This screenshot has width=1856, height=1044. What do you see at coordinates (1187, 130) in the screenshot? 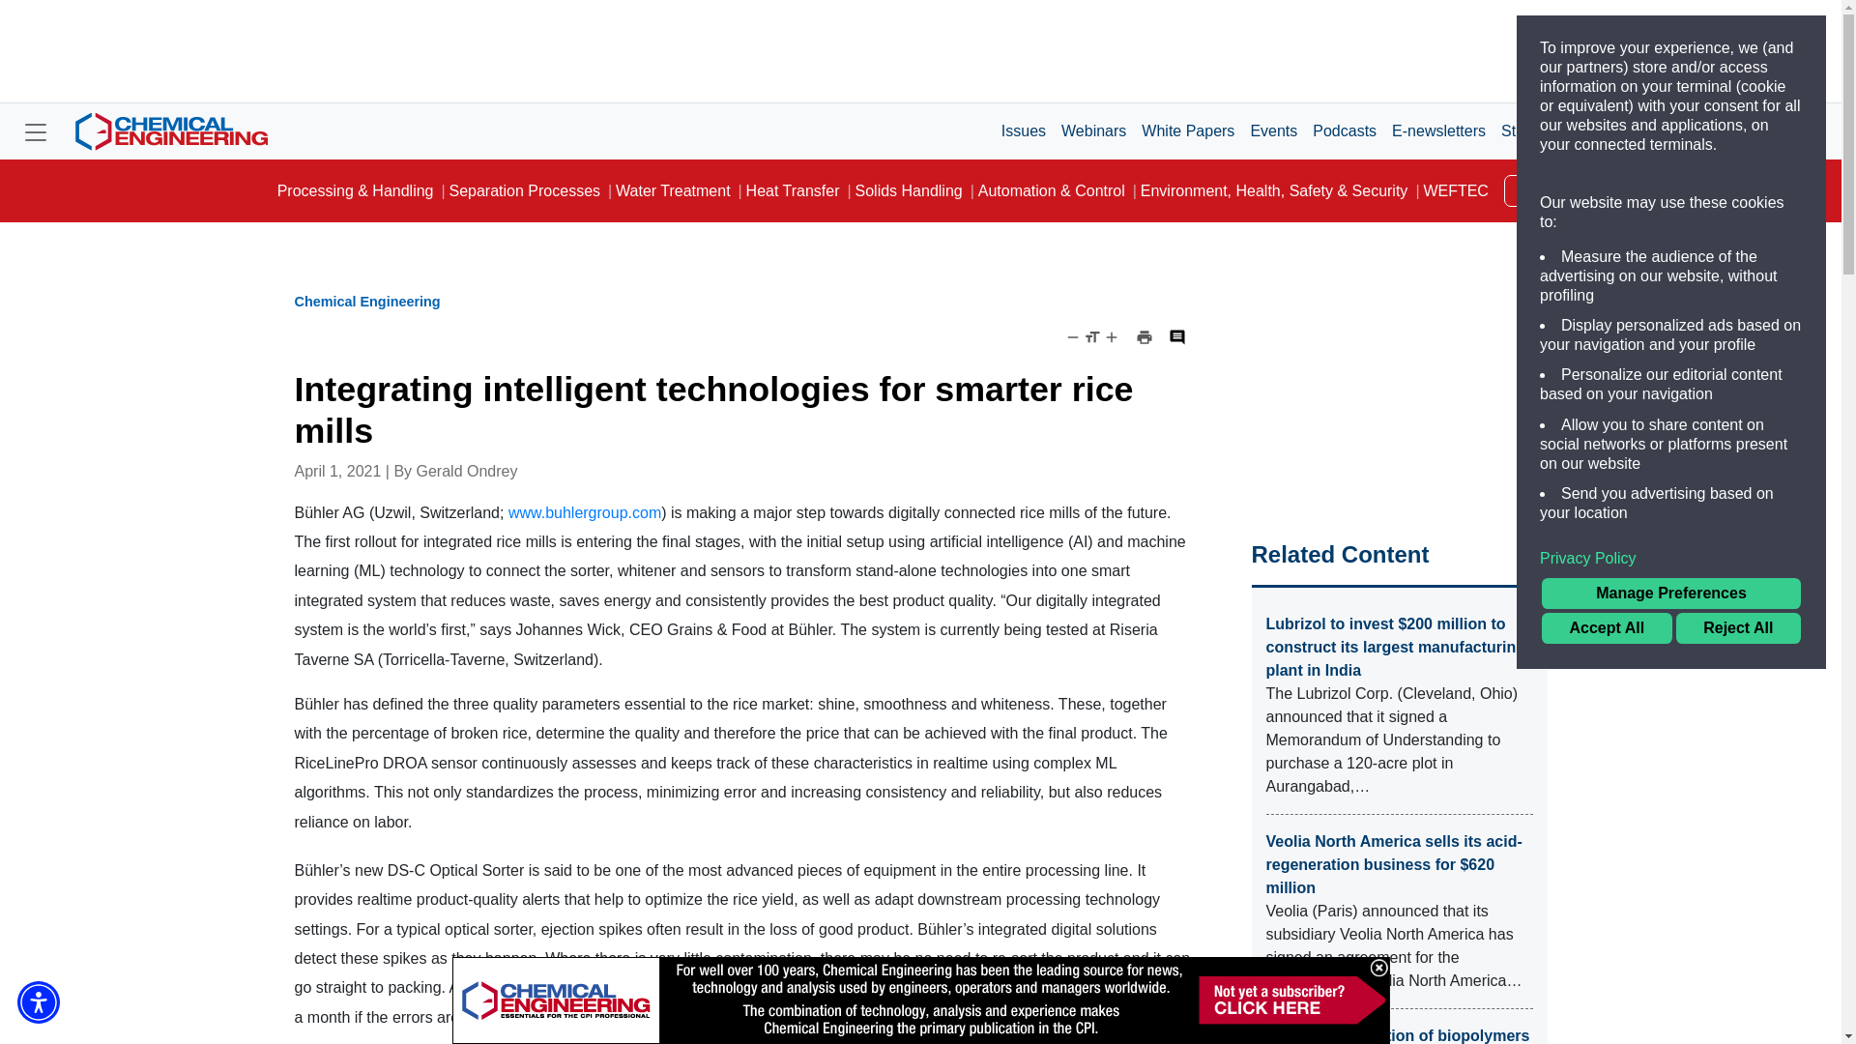
I see `White Papers` at bounding box center [1187, 130].